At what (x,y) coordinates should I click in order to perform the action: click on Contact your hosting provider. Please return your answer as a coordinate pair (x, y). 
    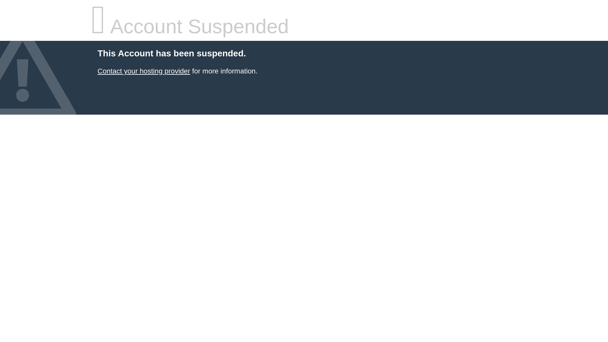
    Looking at the image, I should click on (143, 71).